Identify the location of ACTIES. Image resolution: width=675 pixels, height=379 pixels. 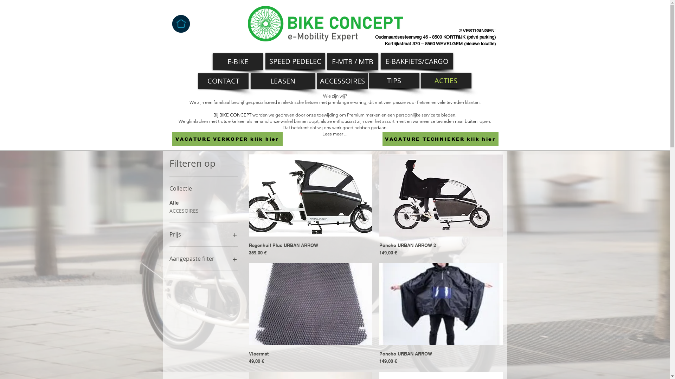
(446, 81).